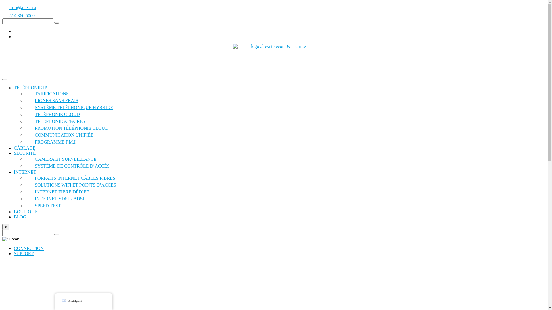  I want to click on info@allesi.ca, so click(276, 6).